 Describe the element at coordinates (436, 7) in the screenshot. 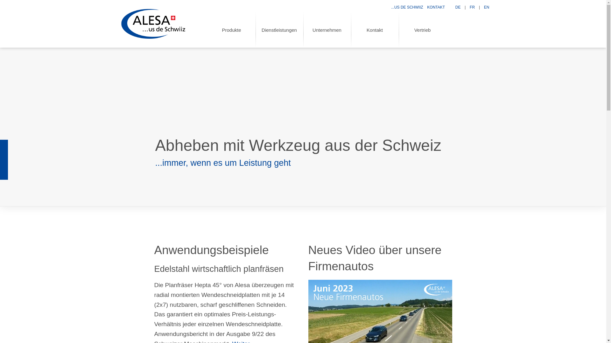

I see `KONTAKT` at that location.